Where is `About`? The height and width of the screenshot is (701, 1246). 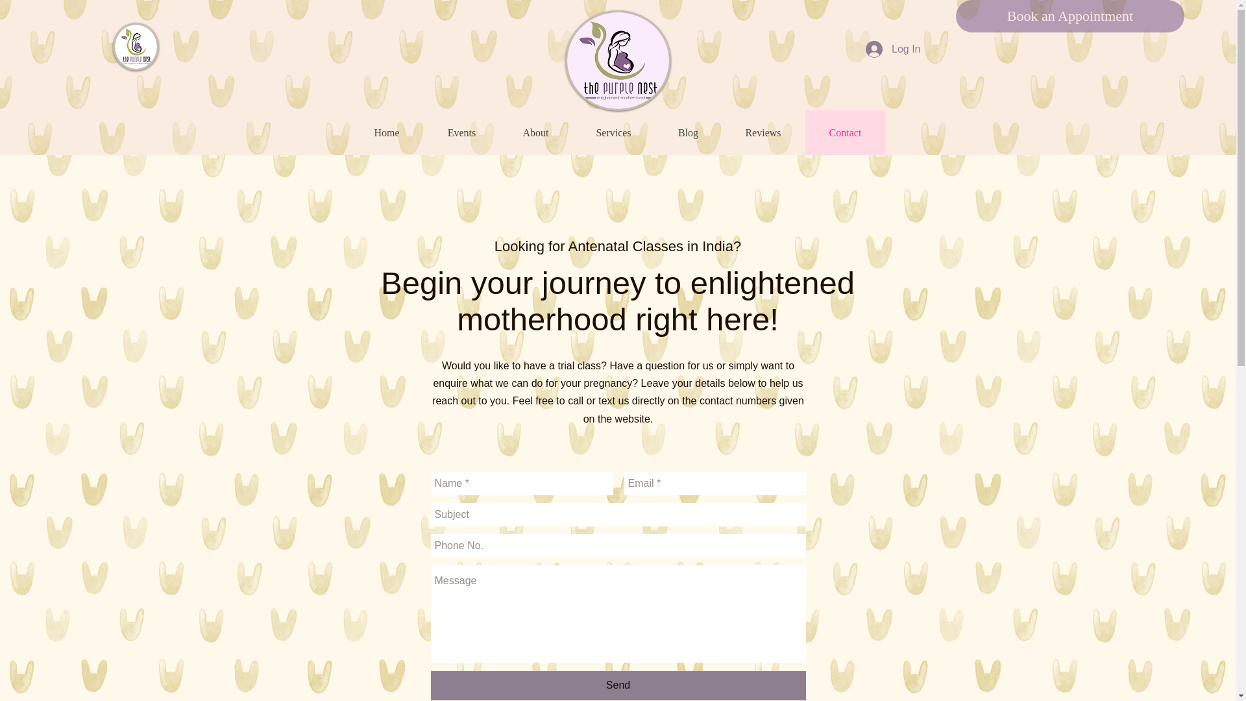 About is located at coordinates (535, 132).